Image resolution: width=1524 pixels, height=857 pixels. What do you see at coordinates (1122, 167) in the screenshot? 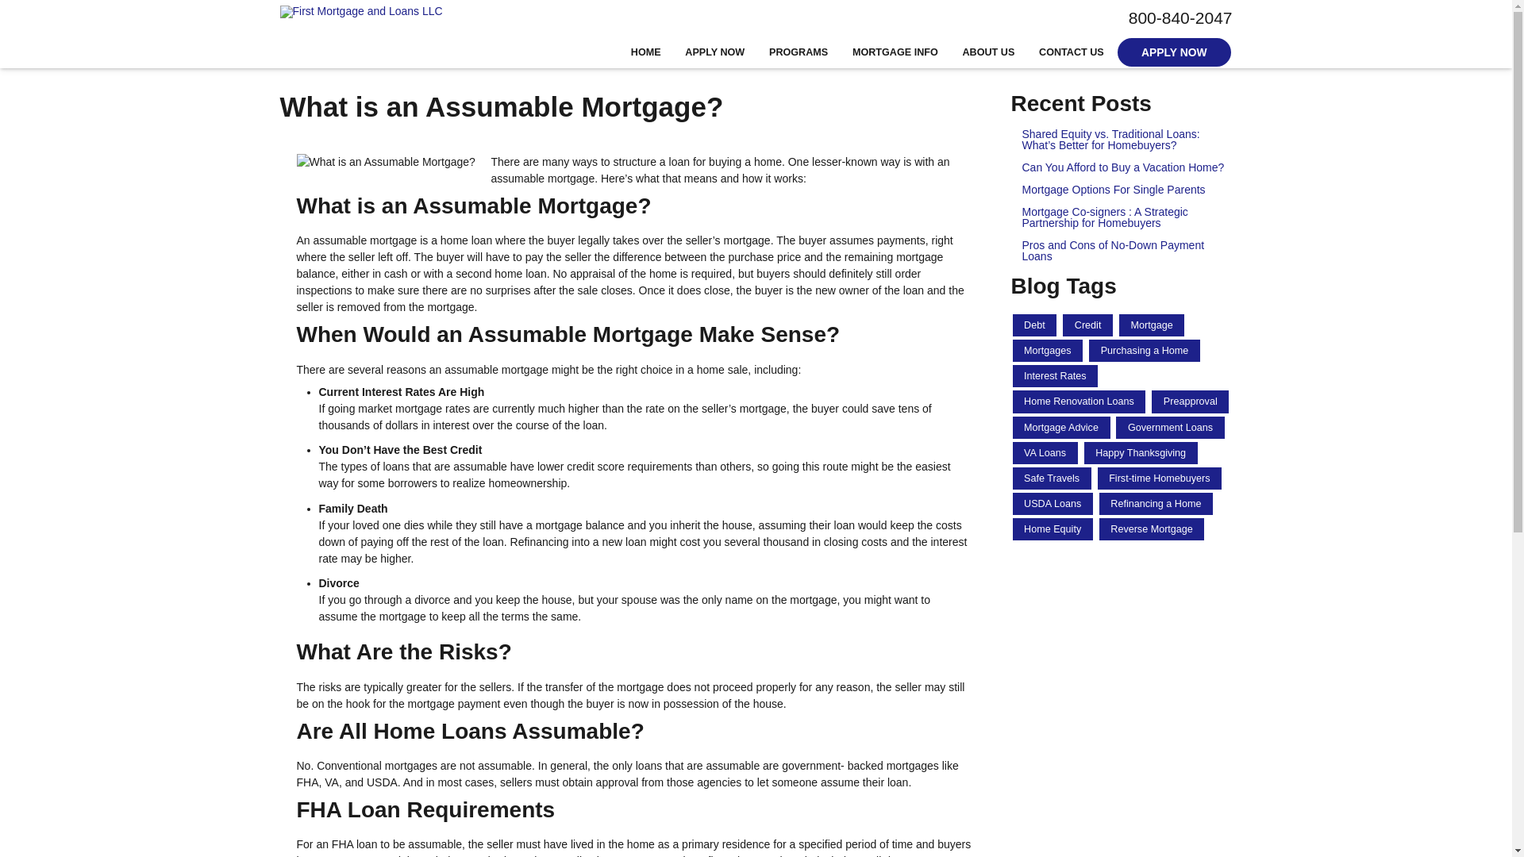
I see `Can You Afford to Buy a Vacation Home?` at bounding box center [1122, 167].